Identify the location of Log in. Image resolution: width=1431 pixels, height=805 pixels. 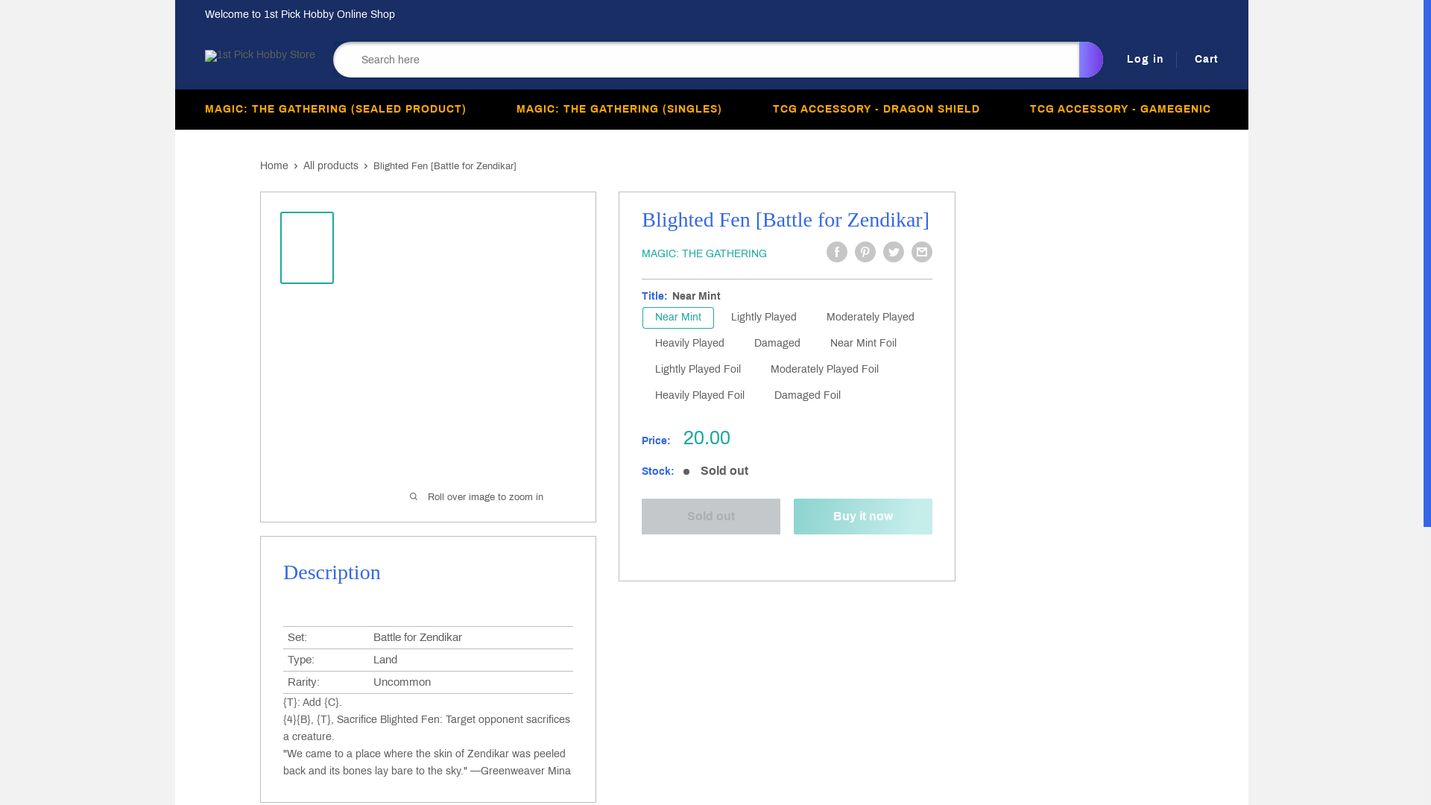
(1143, 60).